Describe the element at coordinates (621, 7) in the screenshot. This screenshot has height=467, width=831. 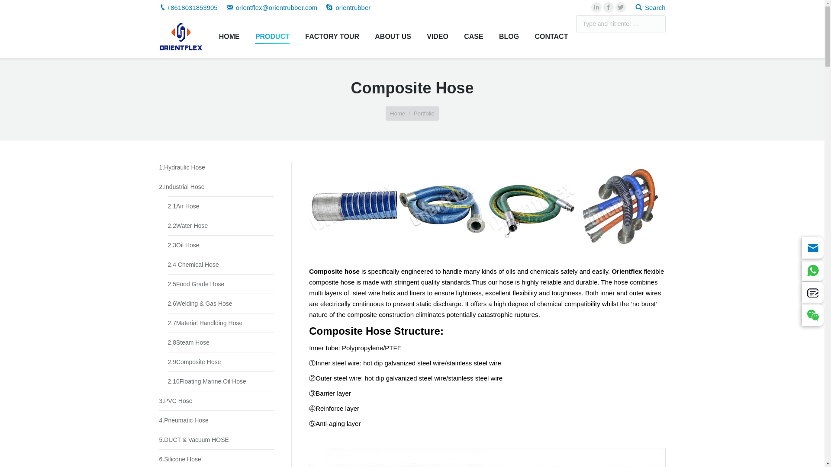
I see `Twitter` at that location.